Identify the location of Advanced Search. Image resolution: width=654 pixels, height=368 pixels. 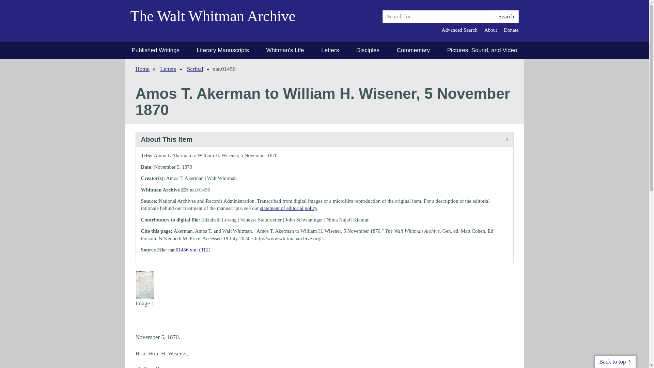
(459, 30).